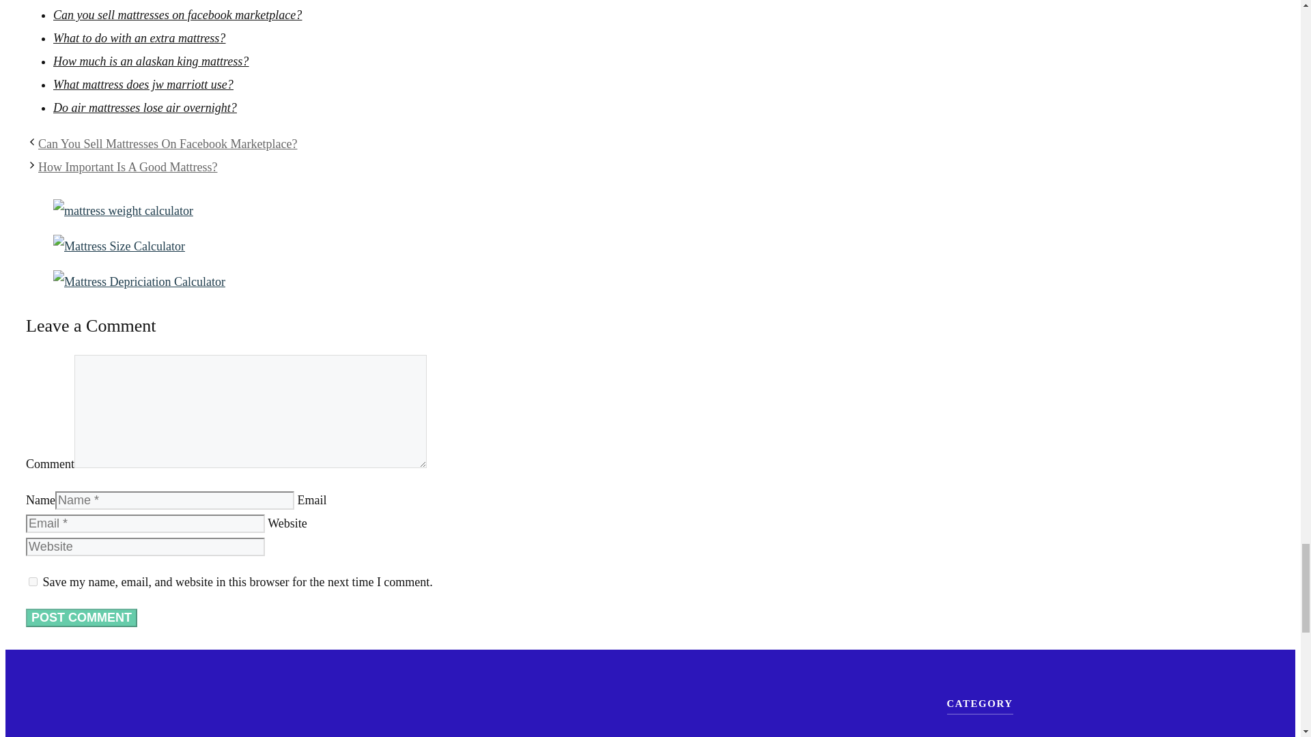 This screenshot has height=737, width=1311. What do you see at coordinates (33, 581) in the screenshot?
I see `yes` at bounding box center [33, 581].